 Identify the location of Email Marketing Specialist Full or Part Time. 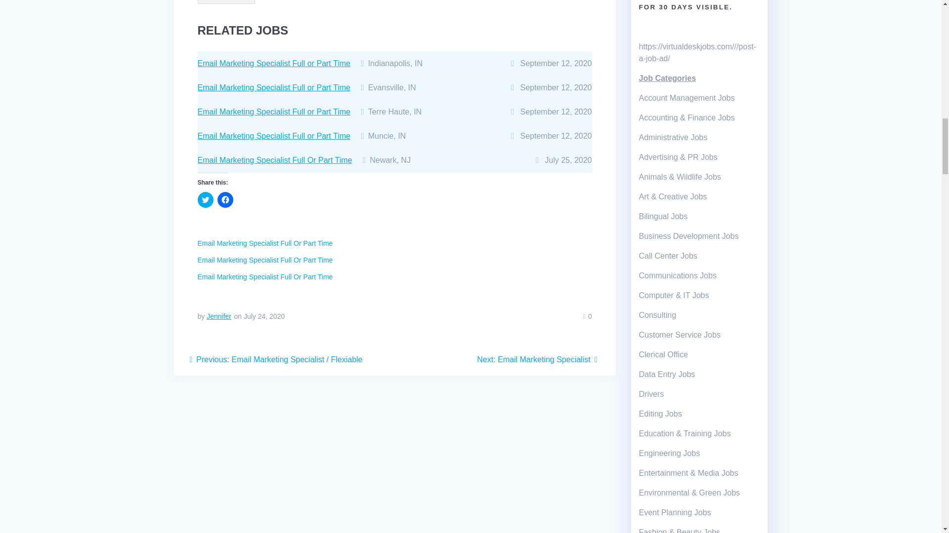
(274, 87).